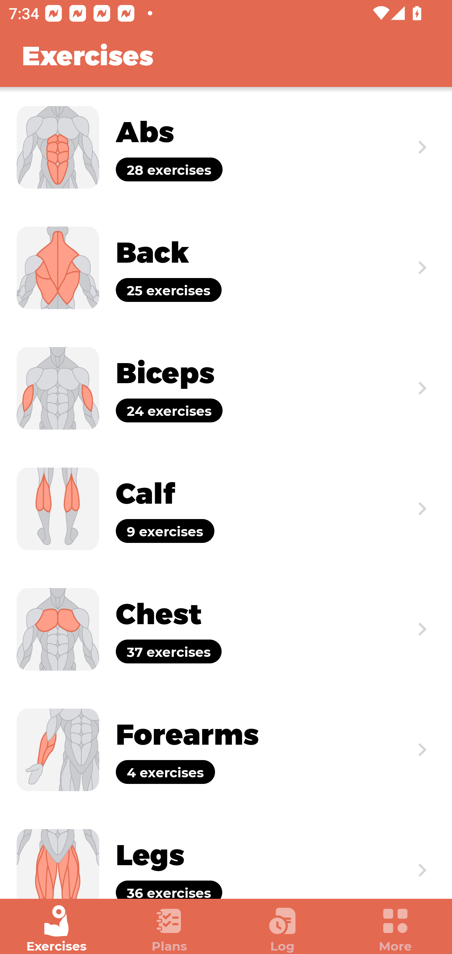 The image size is (452, 954). Describe the element at coordinates (282, 929) in the screenshot. I see `Log` at that location.